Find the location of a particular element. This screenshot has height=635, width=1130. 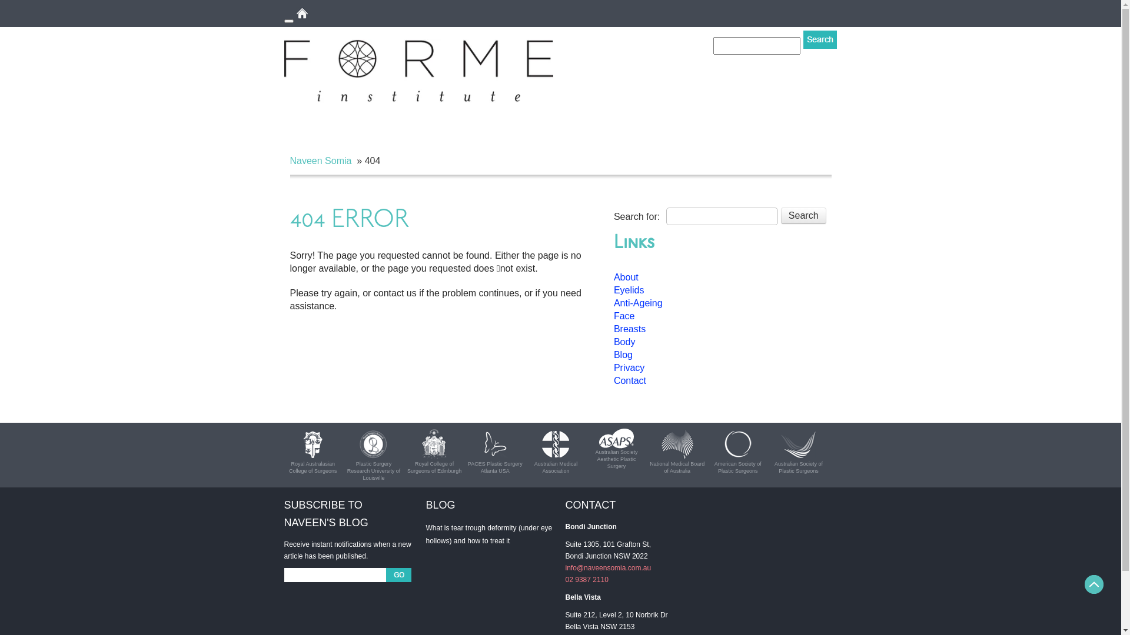

Search is located at coordinates (804, 216).